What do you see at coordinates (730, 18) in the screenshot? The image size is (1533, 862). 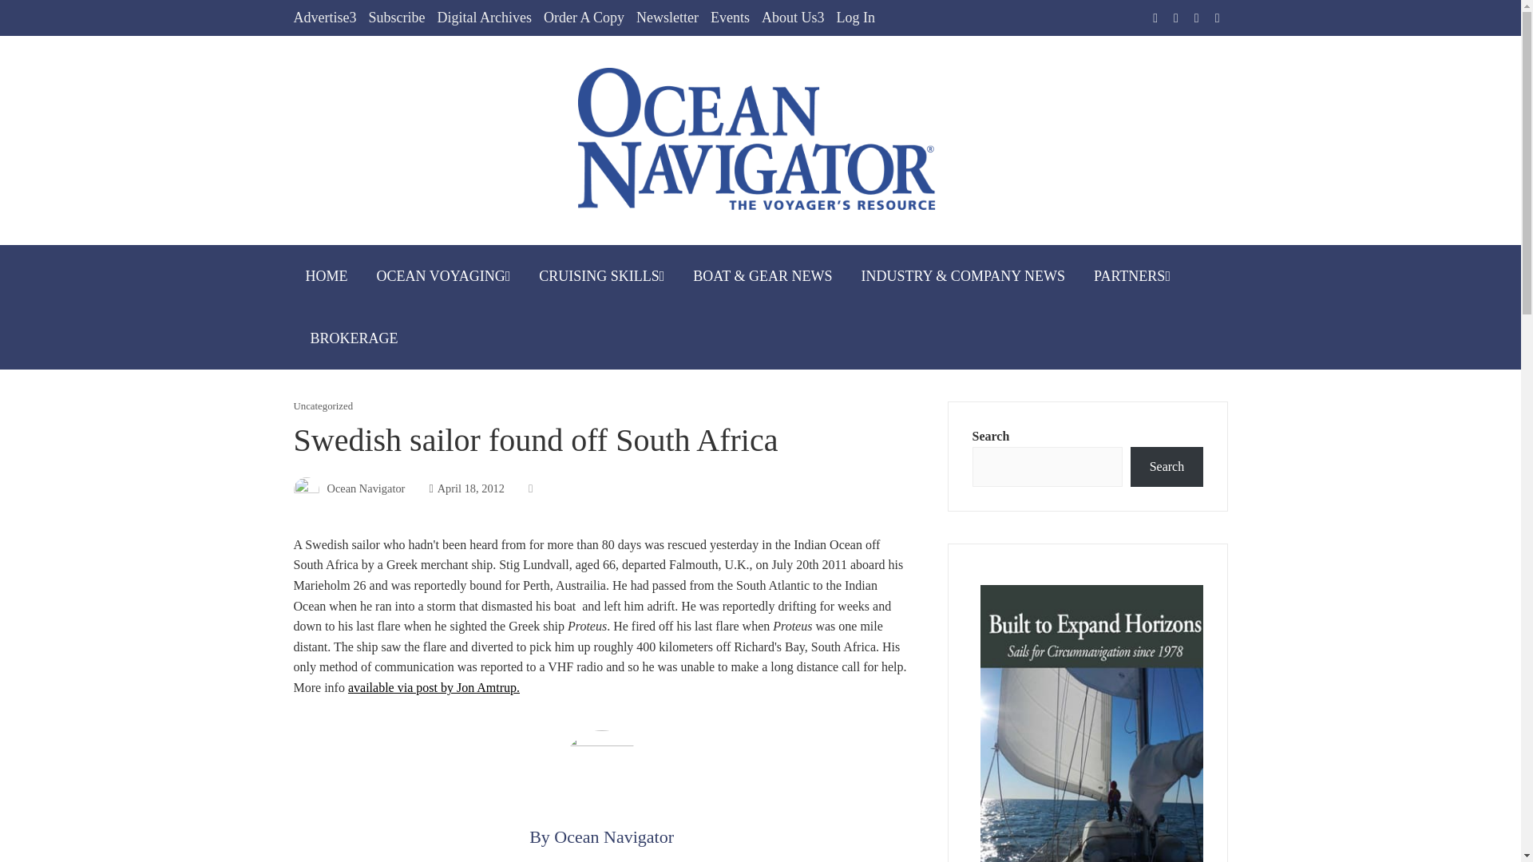 I see `Events` at bounding box center [730, 18].